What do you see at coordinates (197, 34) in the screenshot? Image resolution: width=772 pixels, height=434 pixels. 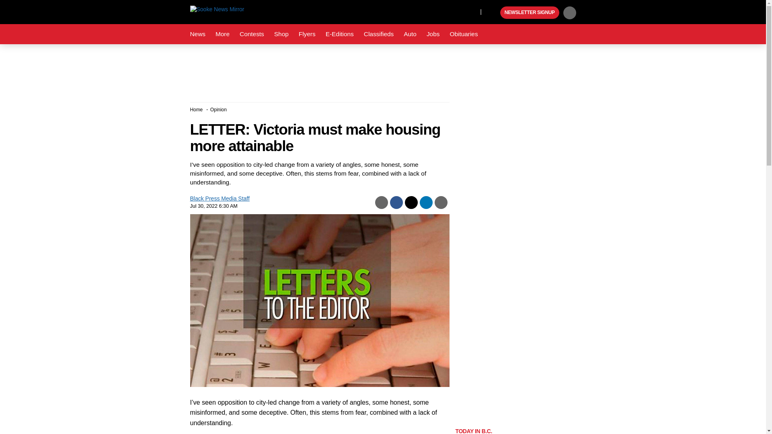 I see `News` at bounding box center [197, 34].